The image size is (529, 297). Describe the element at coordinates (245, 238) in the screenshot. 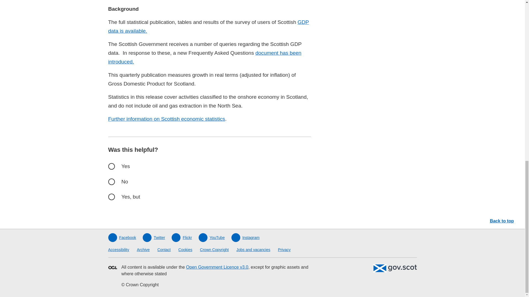

I see `Instagram` at that location.